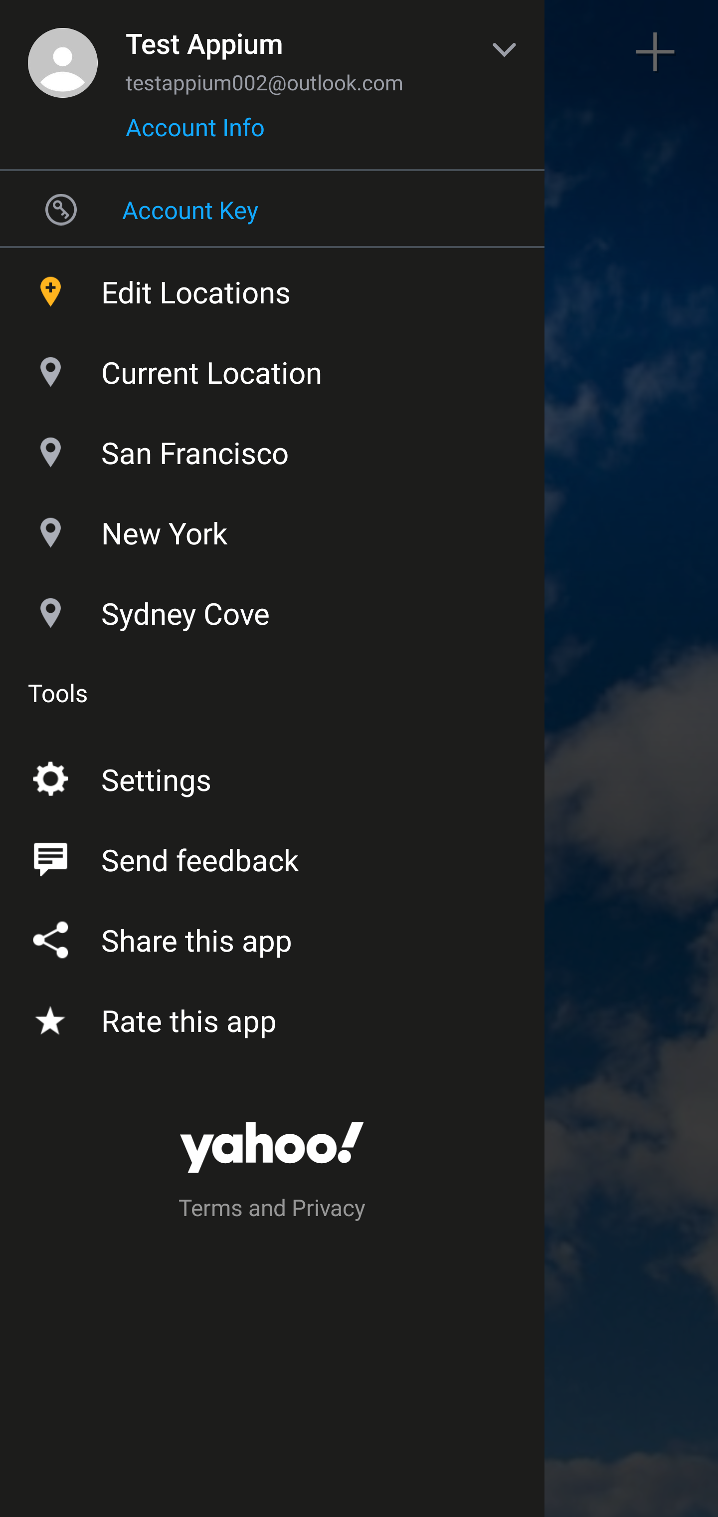  What do you see at coordinates (272, 1211) in the screenshot?
I see `Terms and Privacy Terms and privacy button` at bounding box center [272, 1211].